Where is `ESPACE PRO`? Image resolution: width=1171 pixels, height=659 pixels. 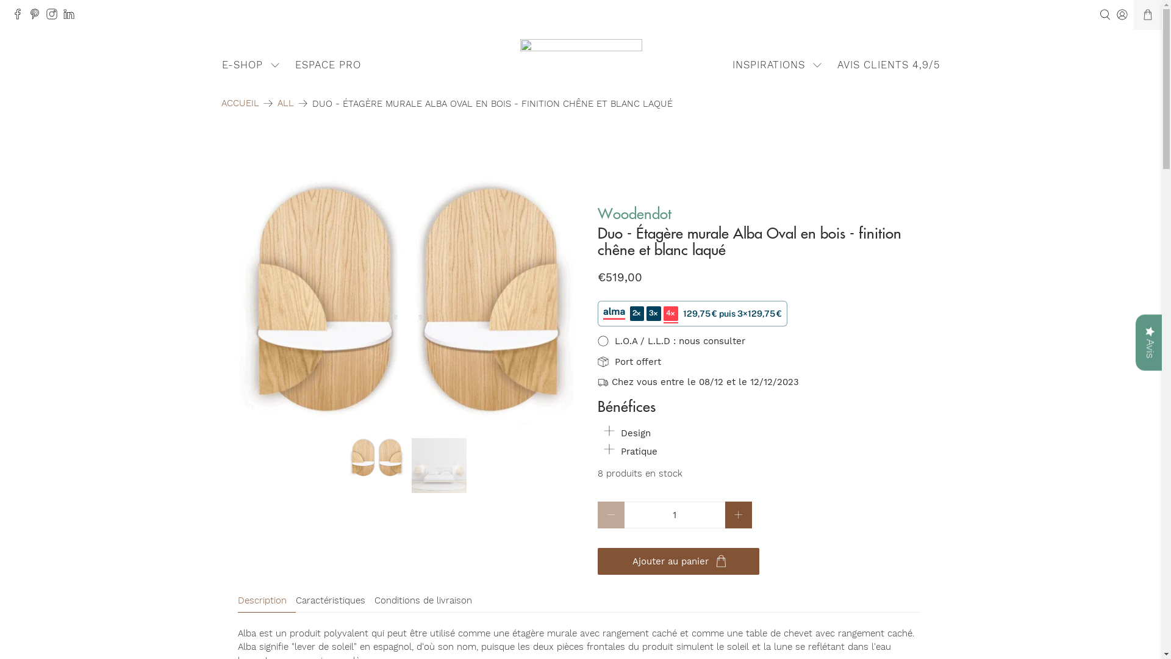
ESPACE PRO is located at coordinates (328, 65).